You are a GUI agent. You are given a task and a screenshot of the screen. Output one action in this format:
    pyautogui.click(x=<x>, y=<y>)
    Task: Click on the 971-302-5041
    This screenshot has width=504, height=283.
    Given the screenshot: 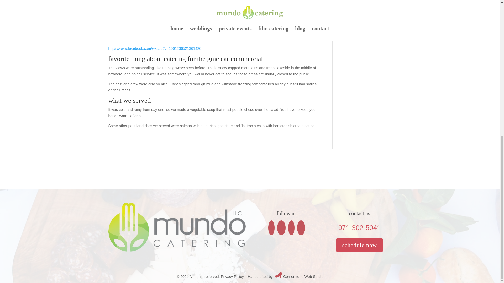 What is the action you would take?
    pyautogui.click(x=360, y=228)
    